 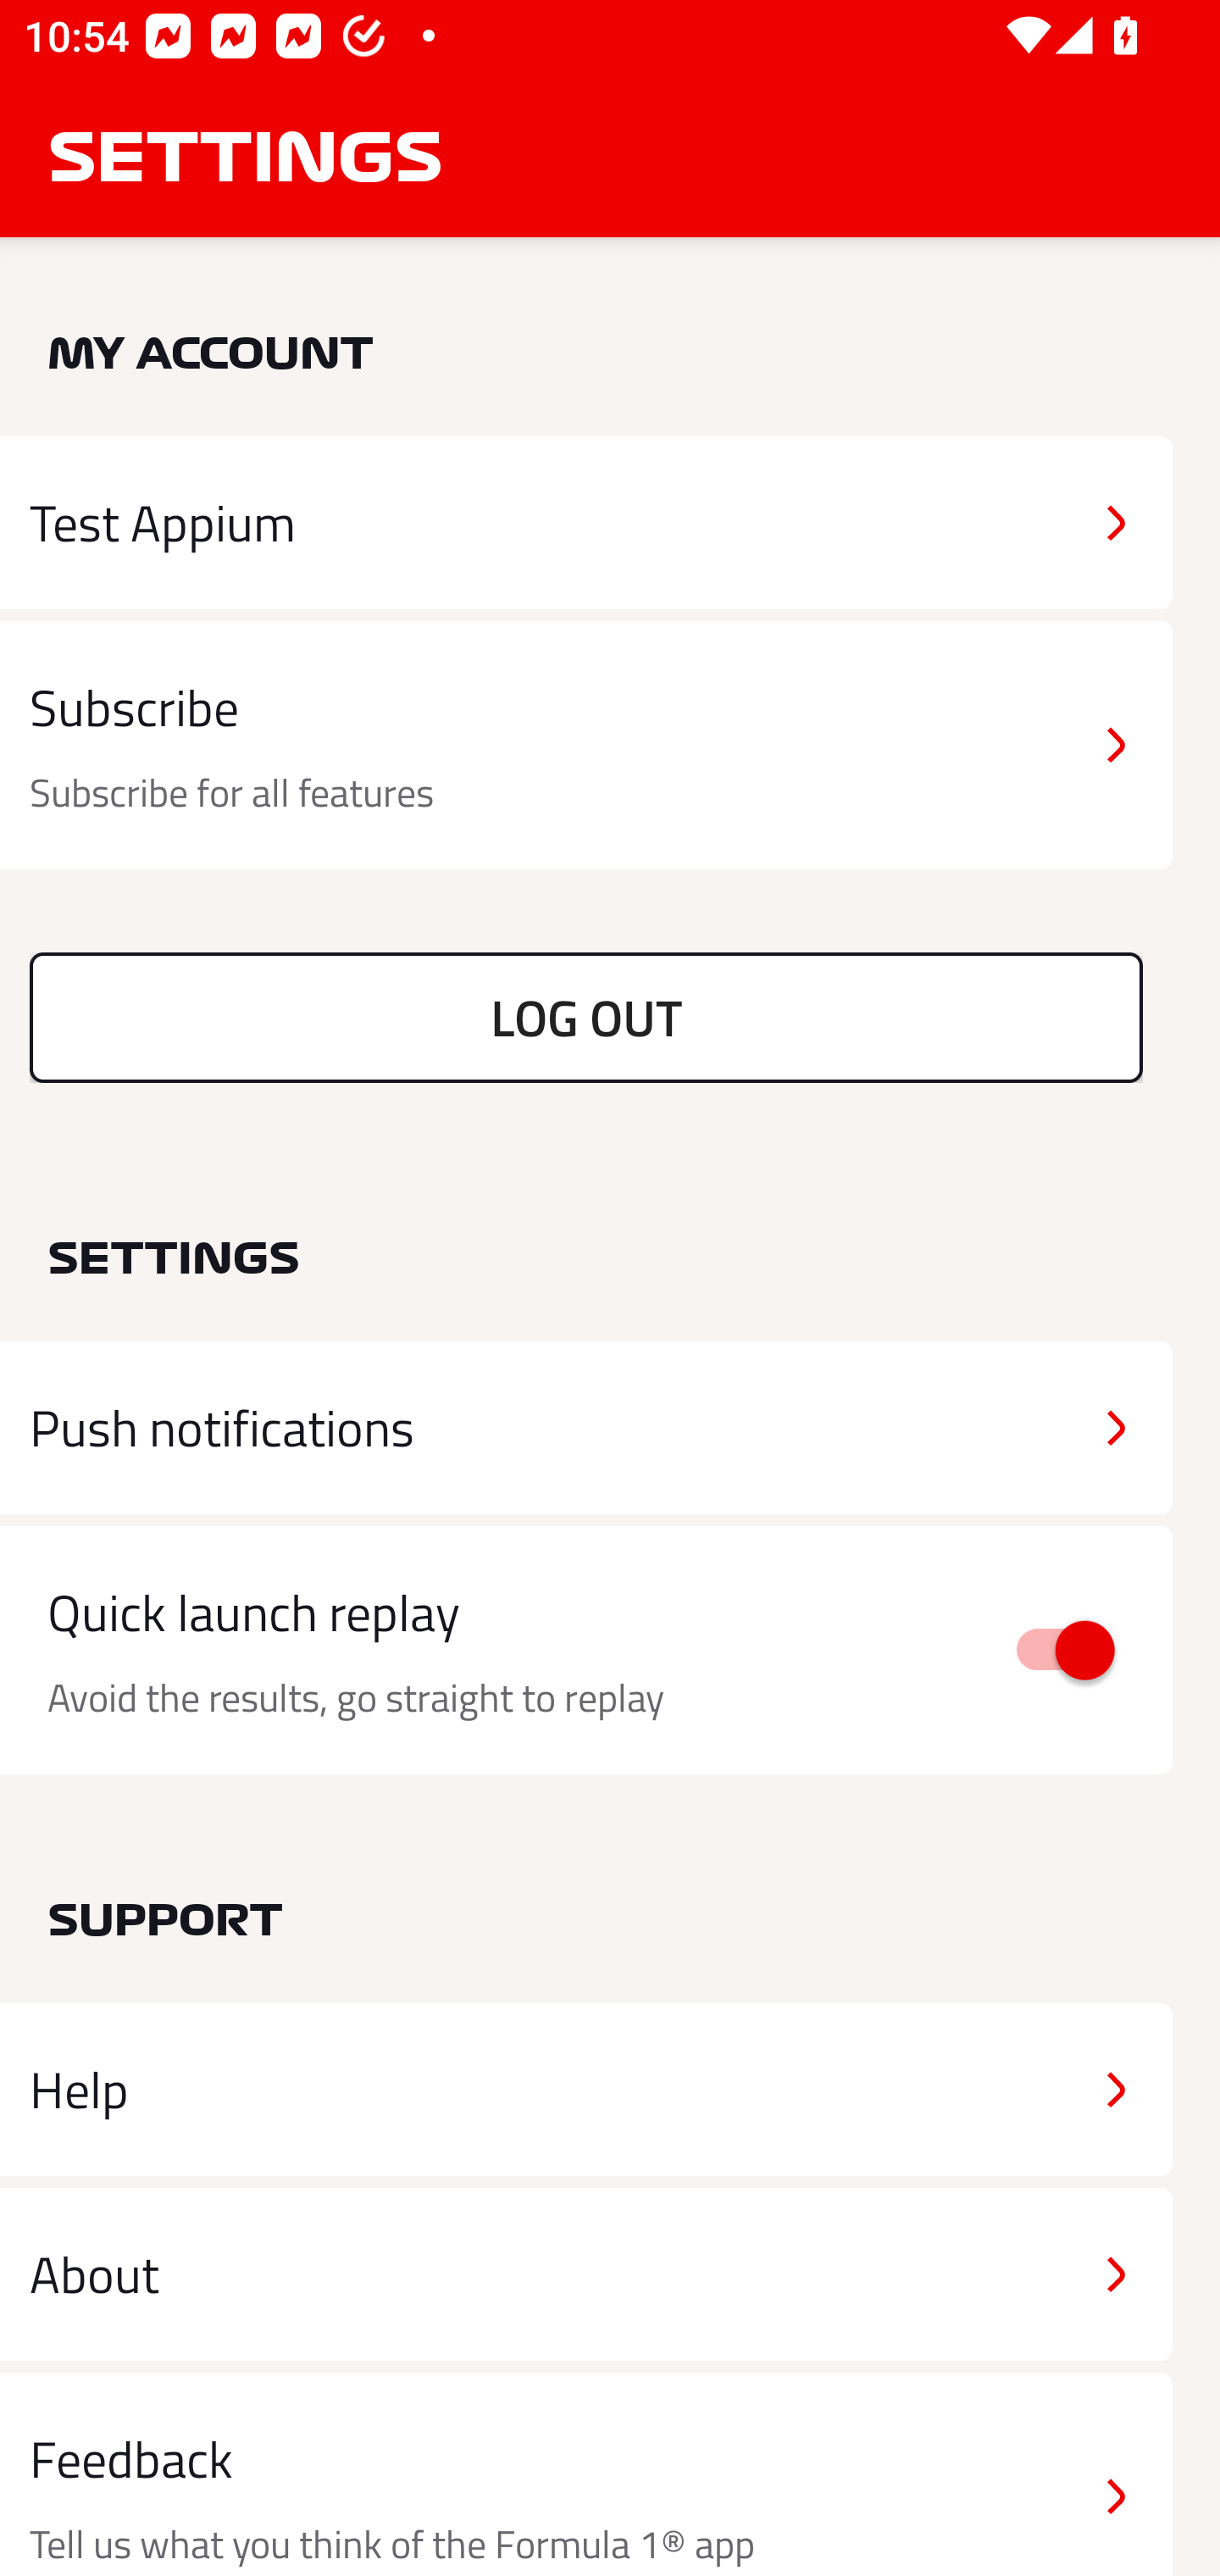 What do you see at coordinates (586, 1428) in the screenshot?
I see `Push notifications` at bounding box center [586, 1428].